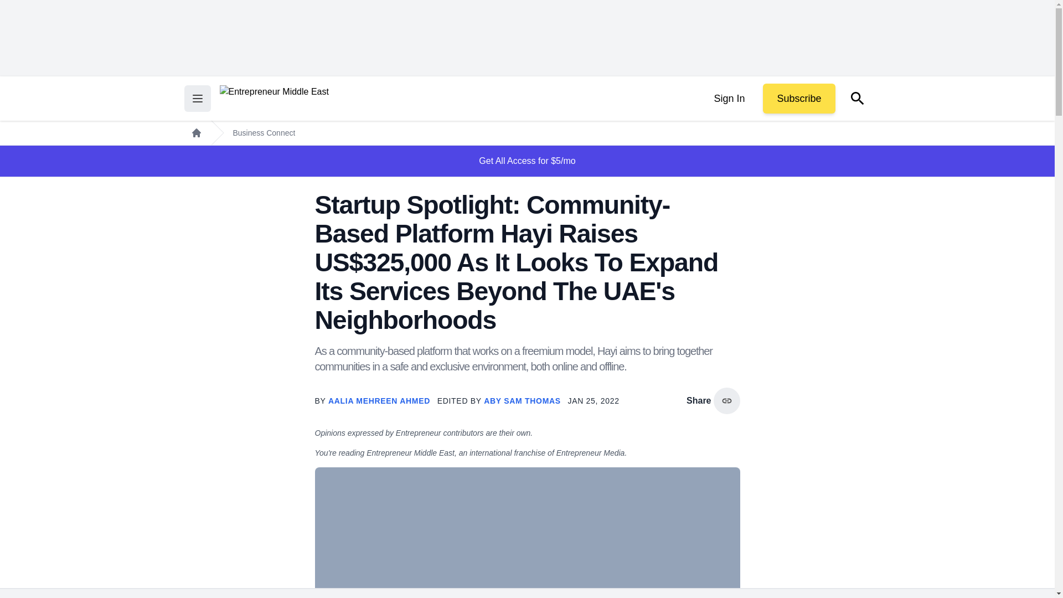 The width and height of the screenshot is (1063, 598). Describe the element at coordinates (798, 99) in the screenshot. I see `Subscribe` at that location.